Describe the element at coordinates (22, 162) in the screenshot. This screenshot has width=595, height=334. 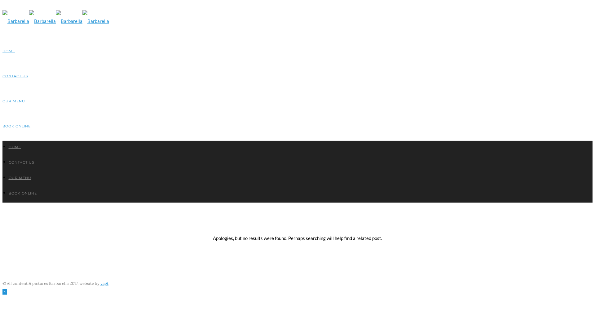
I see `CONTACT US` at that location.